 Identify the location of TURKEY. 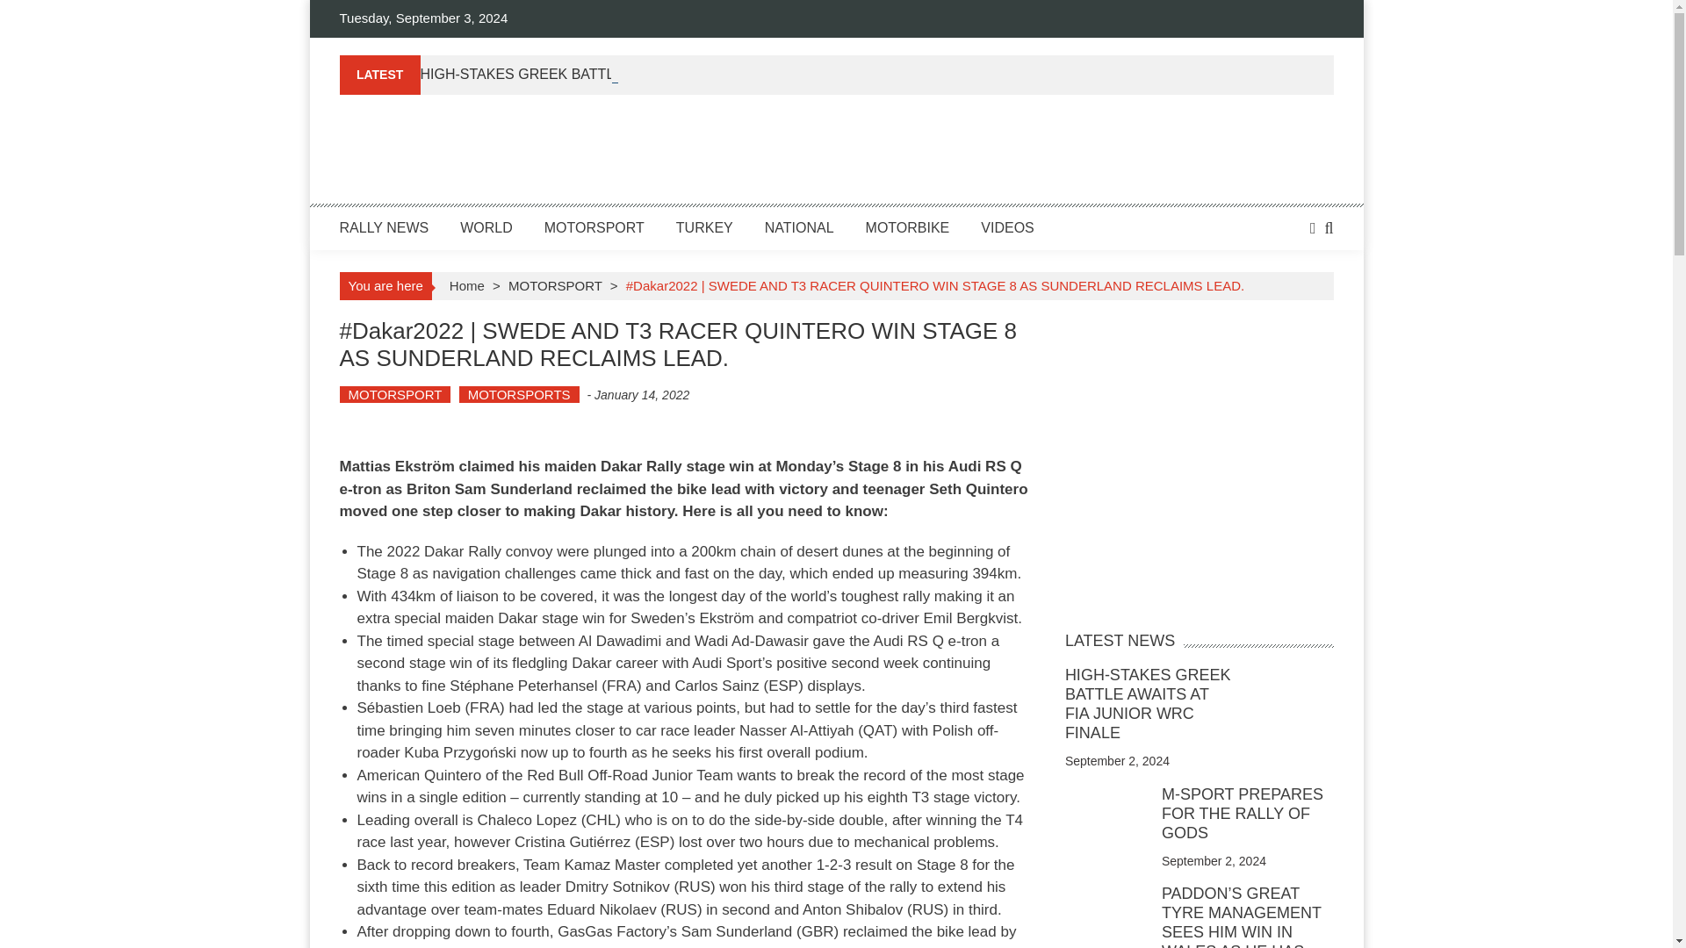
(704, 226).